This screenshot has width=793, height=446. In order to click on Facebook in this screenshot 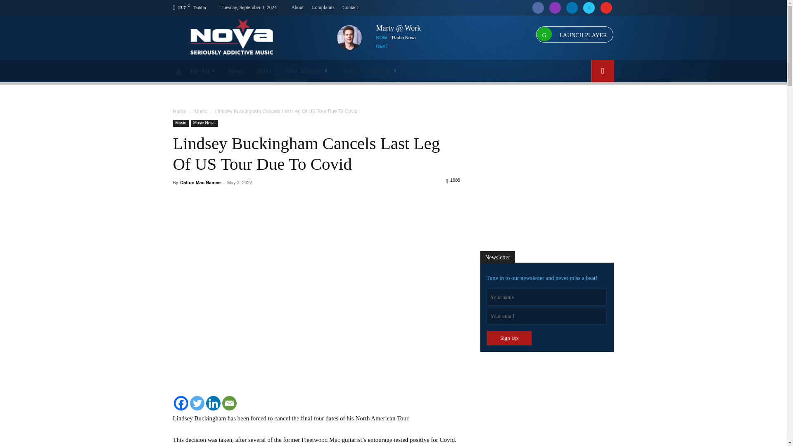, I will do `click(538, 7)`.